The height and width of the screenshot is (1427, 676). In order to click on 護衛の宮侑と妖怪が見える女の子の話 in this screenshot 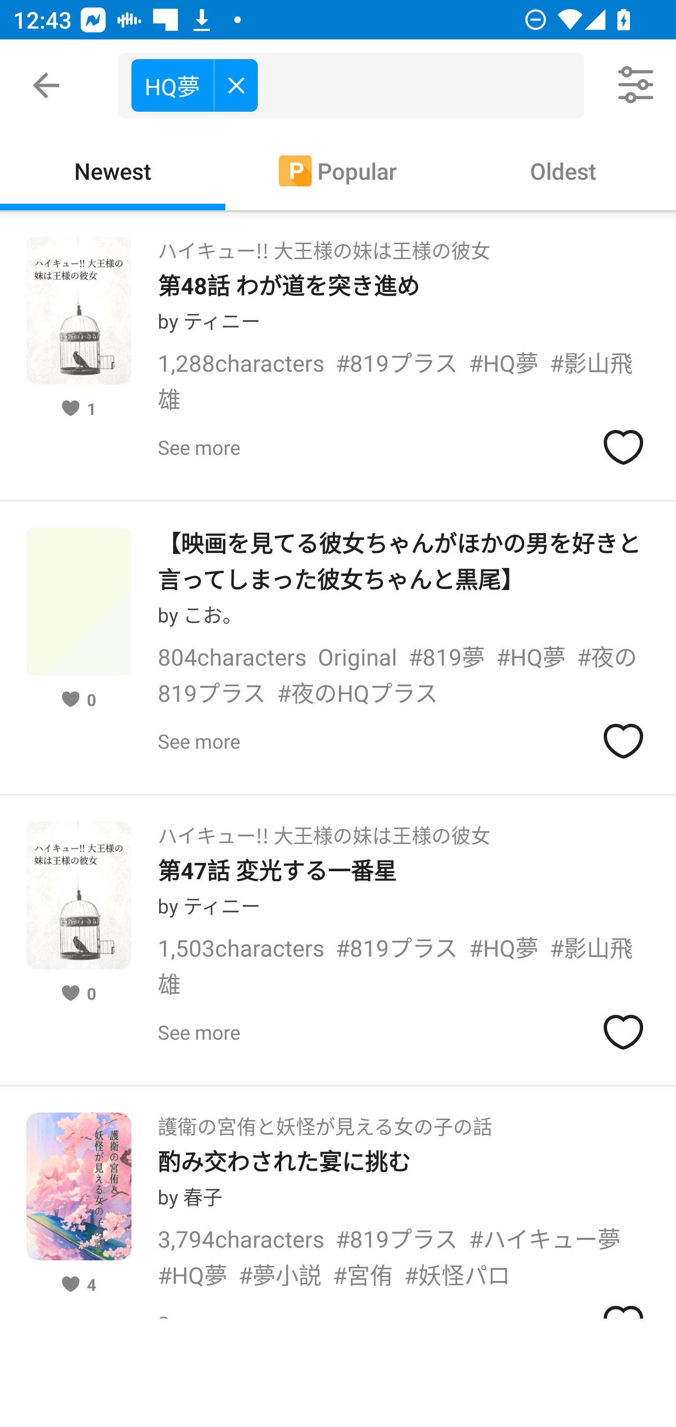, I will do `click(325, 1121)`.